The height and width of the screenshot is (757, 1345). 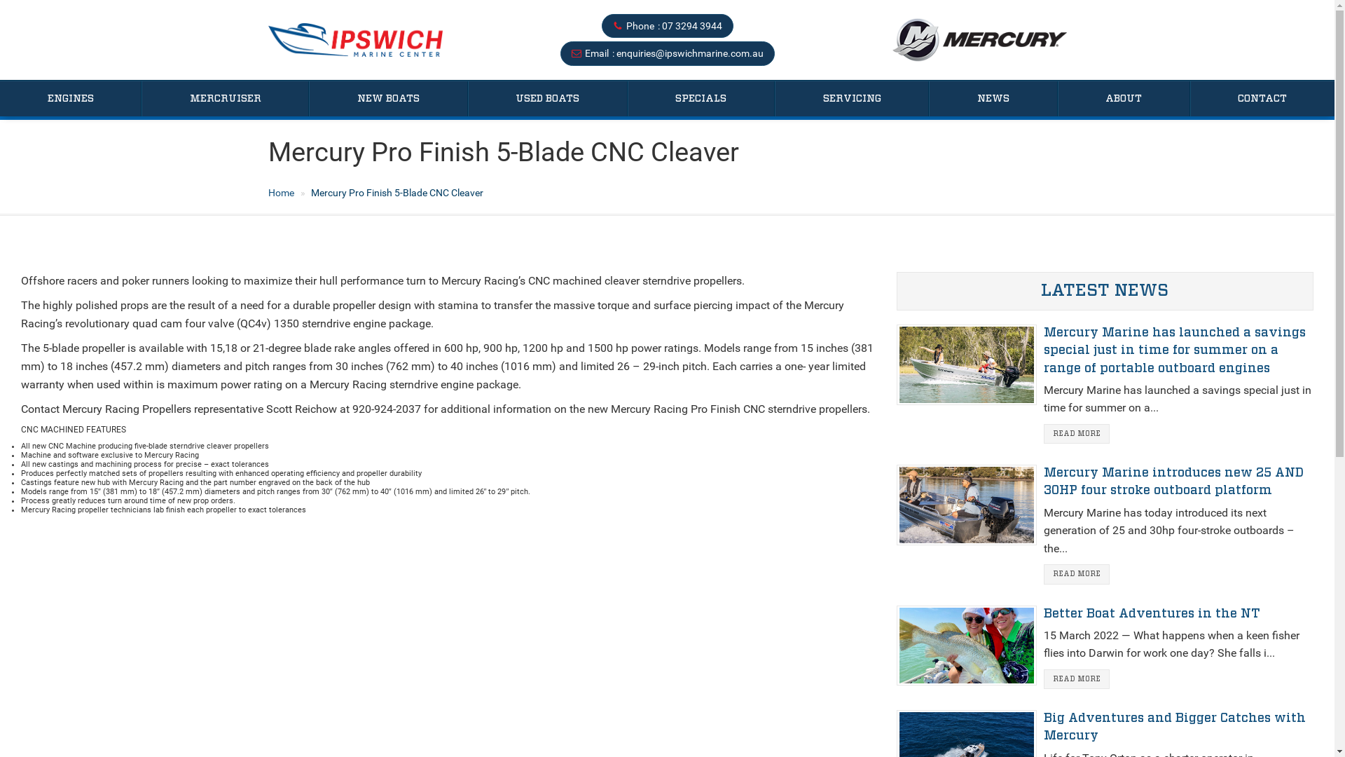 I want to click on ..., so click(x=354, y=40).